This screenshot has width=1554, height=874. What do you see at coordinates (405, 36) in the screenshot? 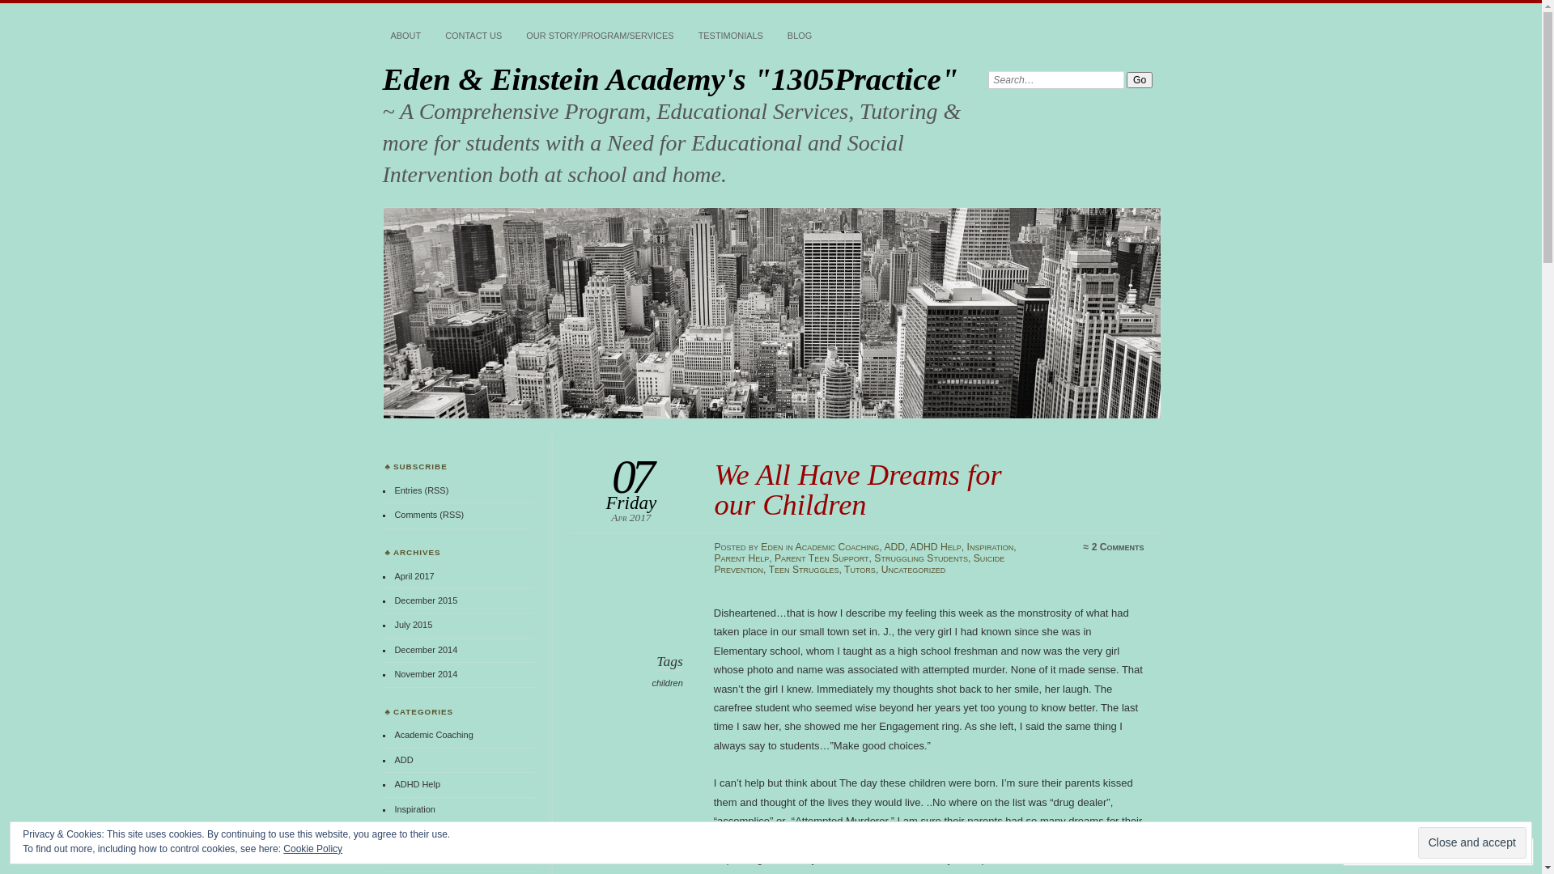
I see `ABOUT` at bounding box center [405, 36].